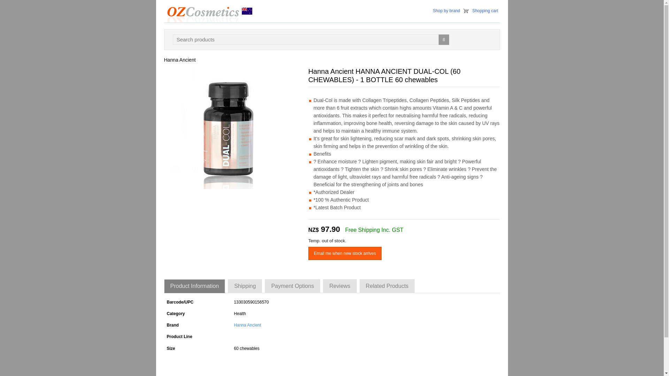  Describe the element at coordinates (245, 286) in the screenshot. I see `Shipping` at that location.